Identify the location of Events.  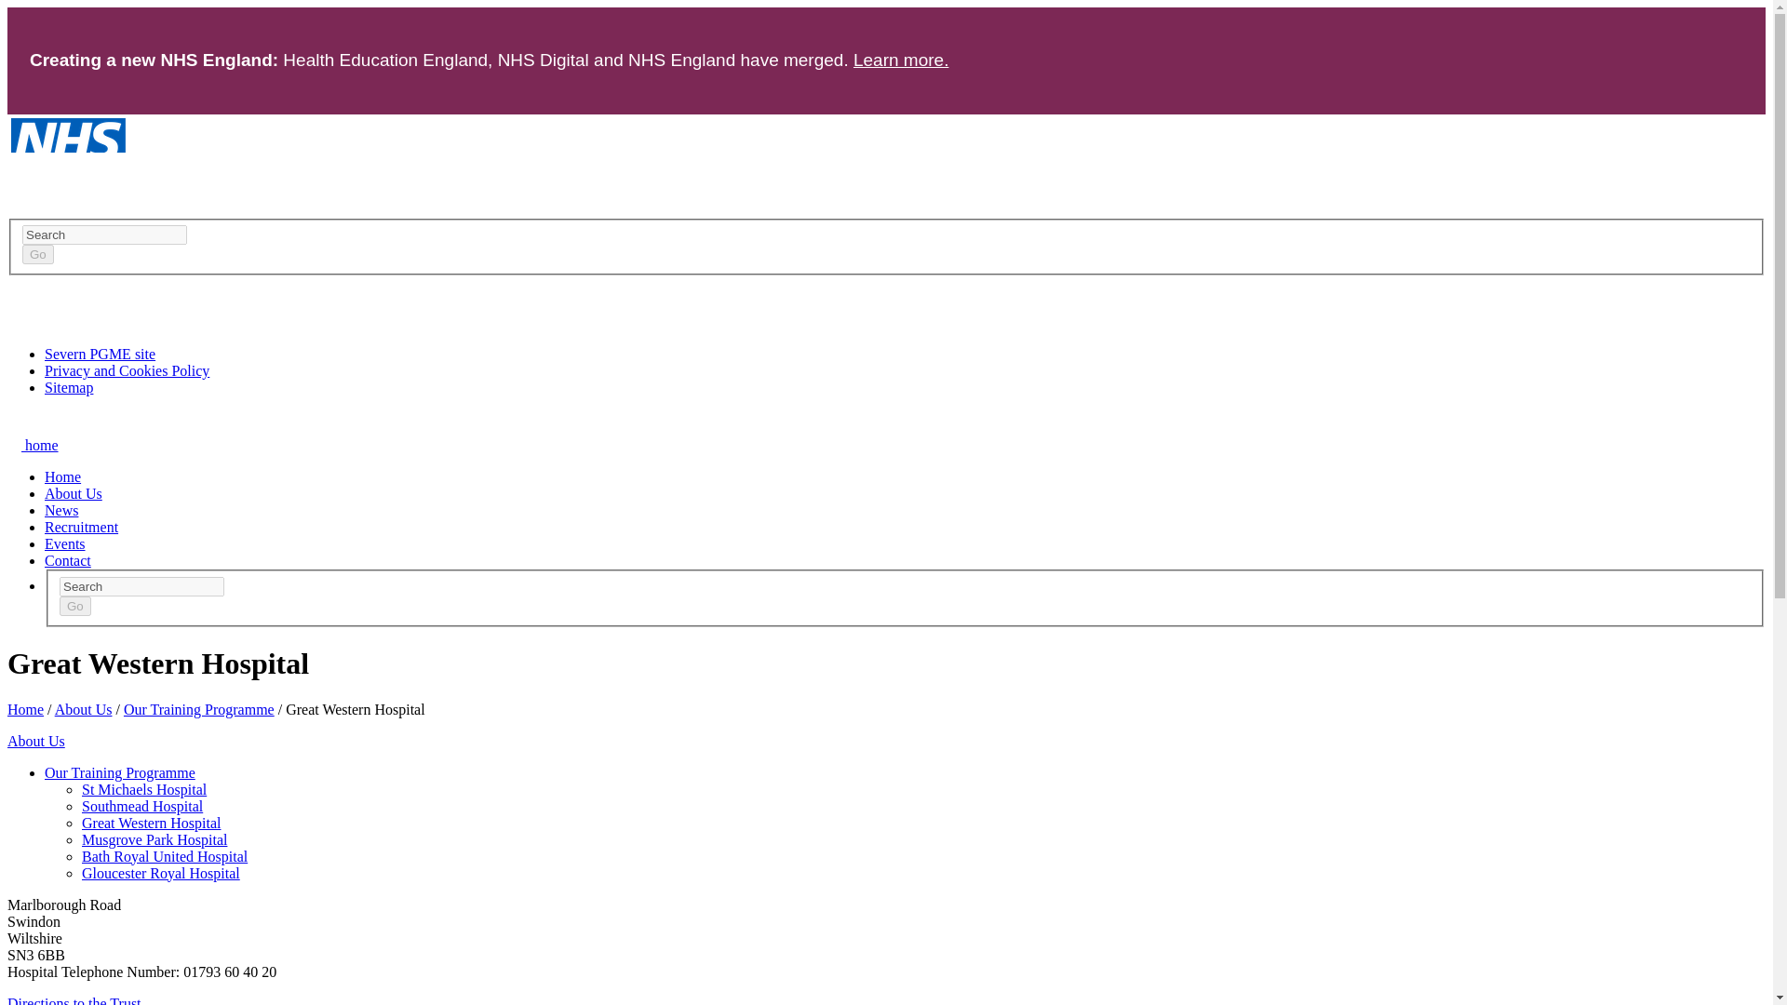
(65, 543).